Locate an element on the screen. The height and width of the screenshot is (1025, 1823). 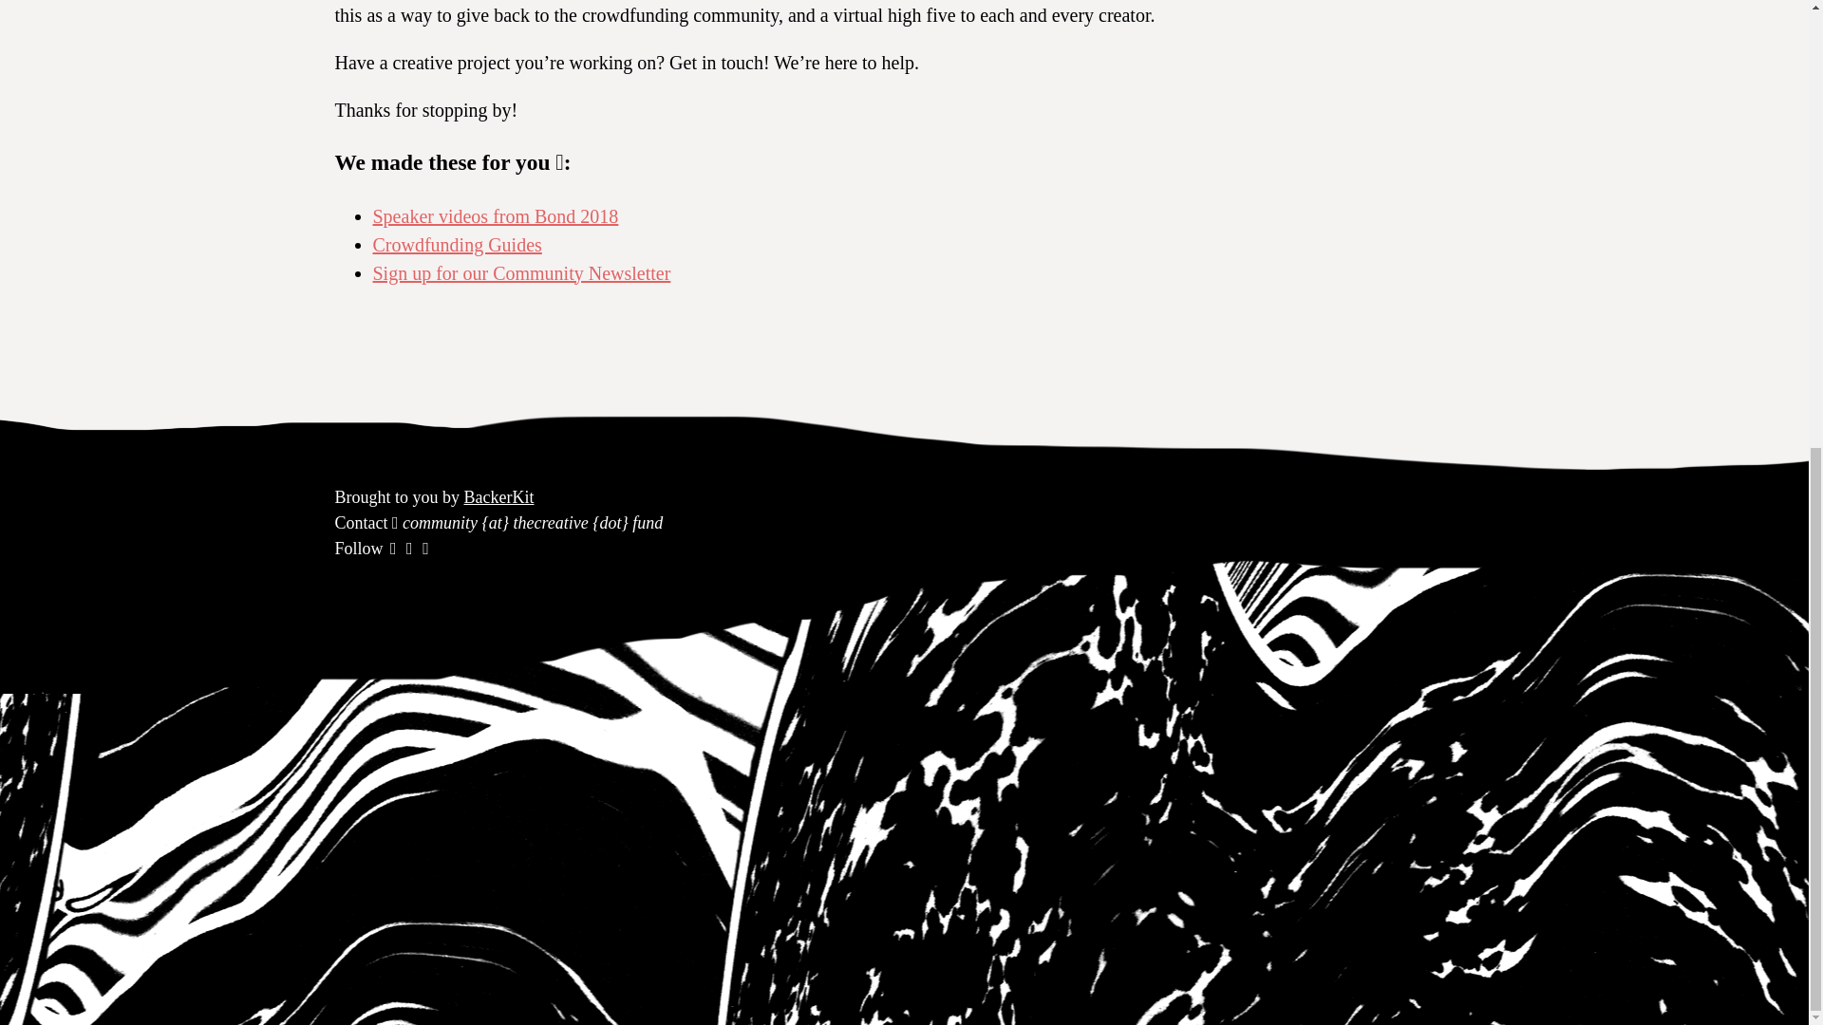
Crowdfunding Guides is located at coordinates (456, 245).